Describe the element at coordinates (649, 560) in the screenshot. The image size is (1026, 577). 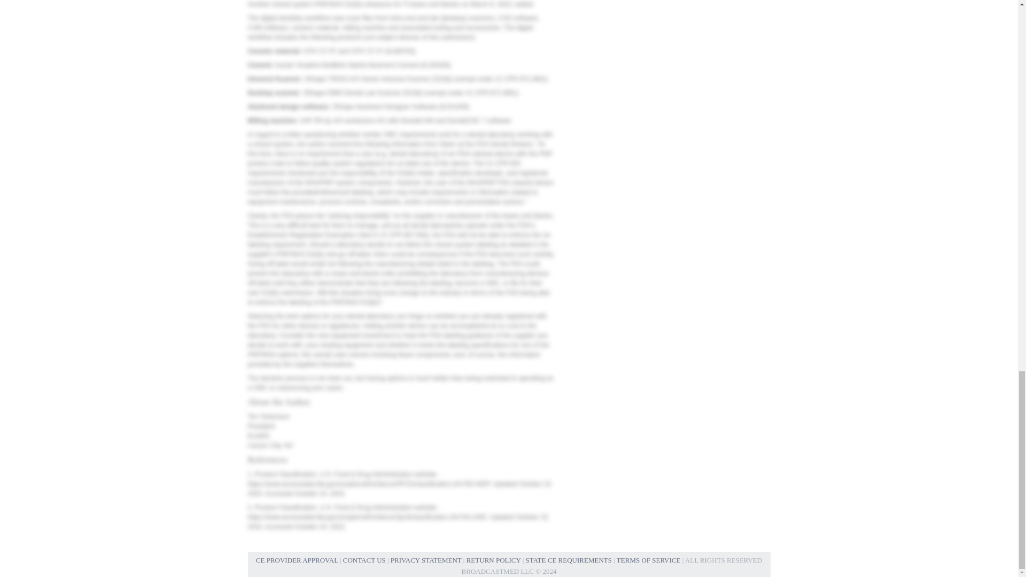
I see `Terms of Service` at that location.